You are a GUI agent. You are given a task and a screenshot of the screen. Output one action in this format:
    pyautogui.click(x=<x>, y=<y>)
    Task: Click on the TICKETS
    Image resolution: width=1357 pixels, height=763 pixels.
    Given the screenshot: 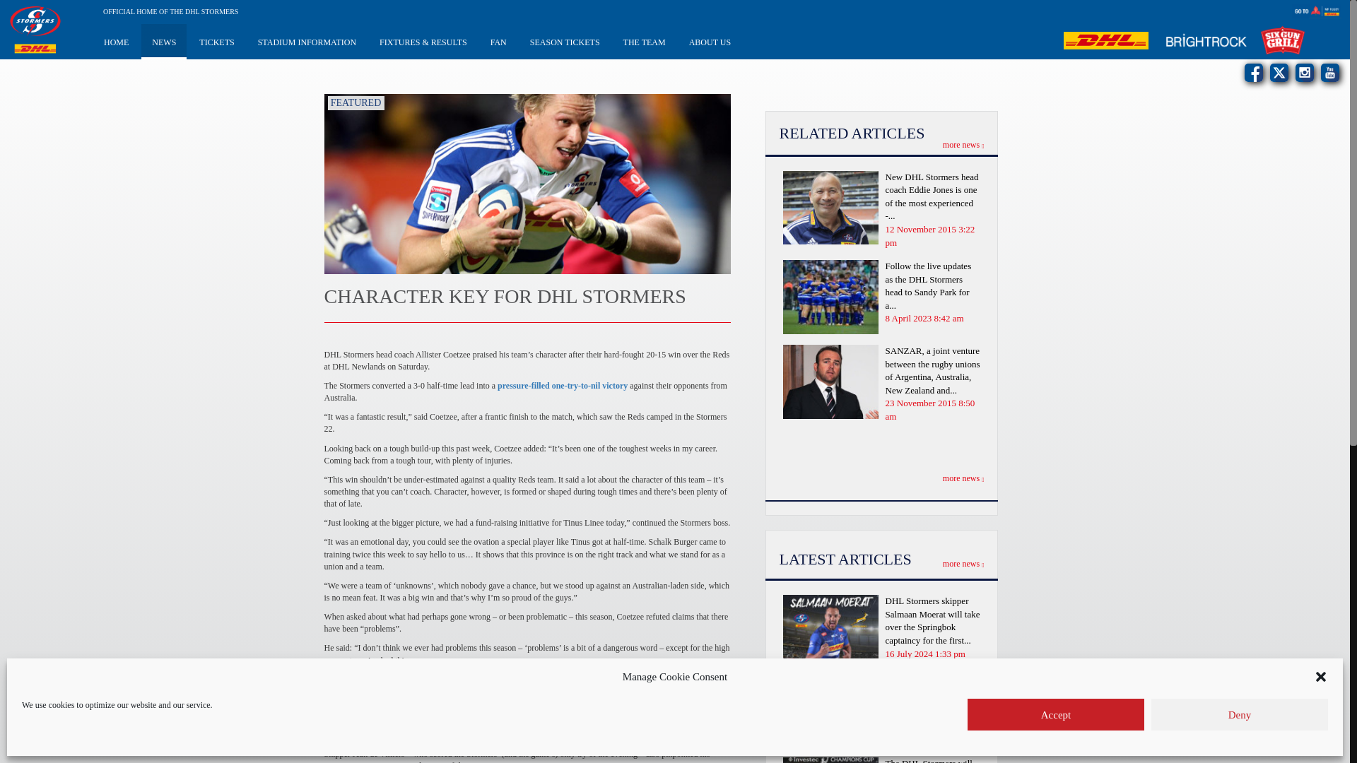 What is the action you would take?
    pyautogui.click(x=216, y=41)
    